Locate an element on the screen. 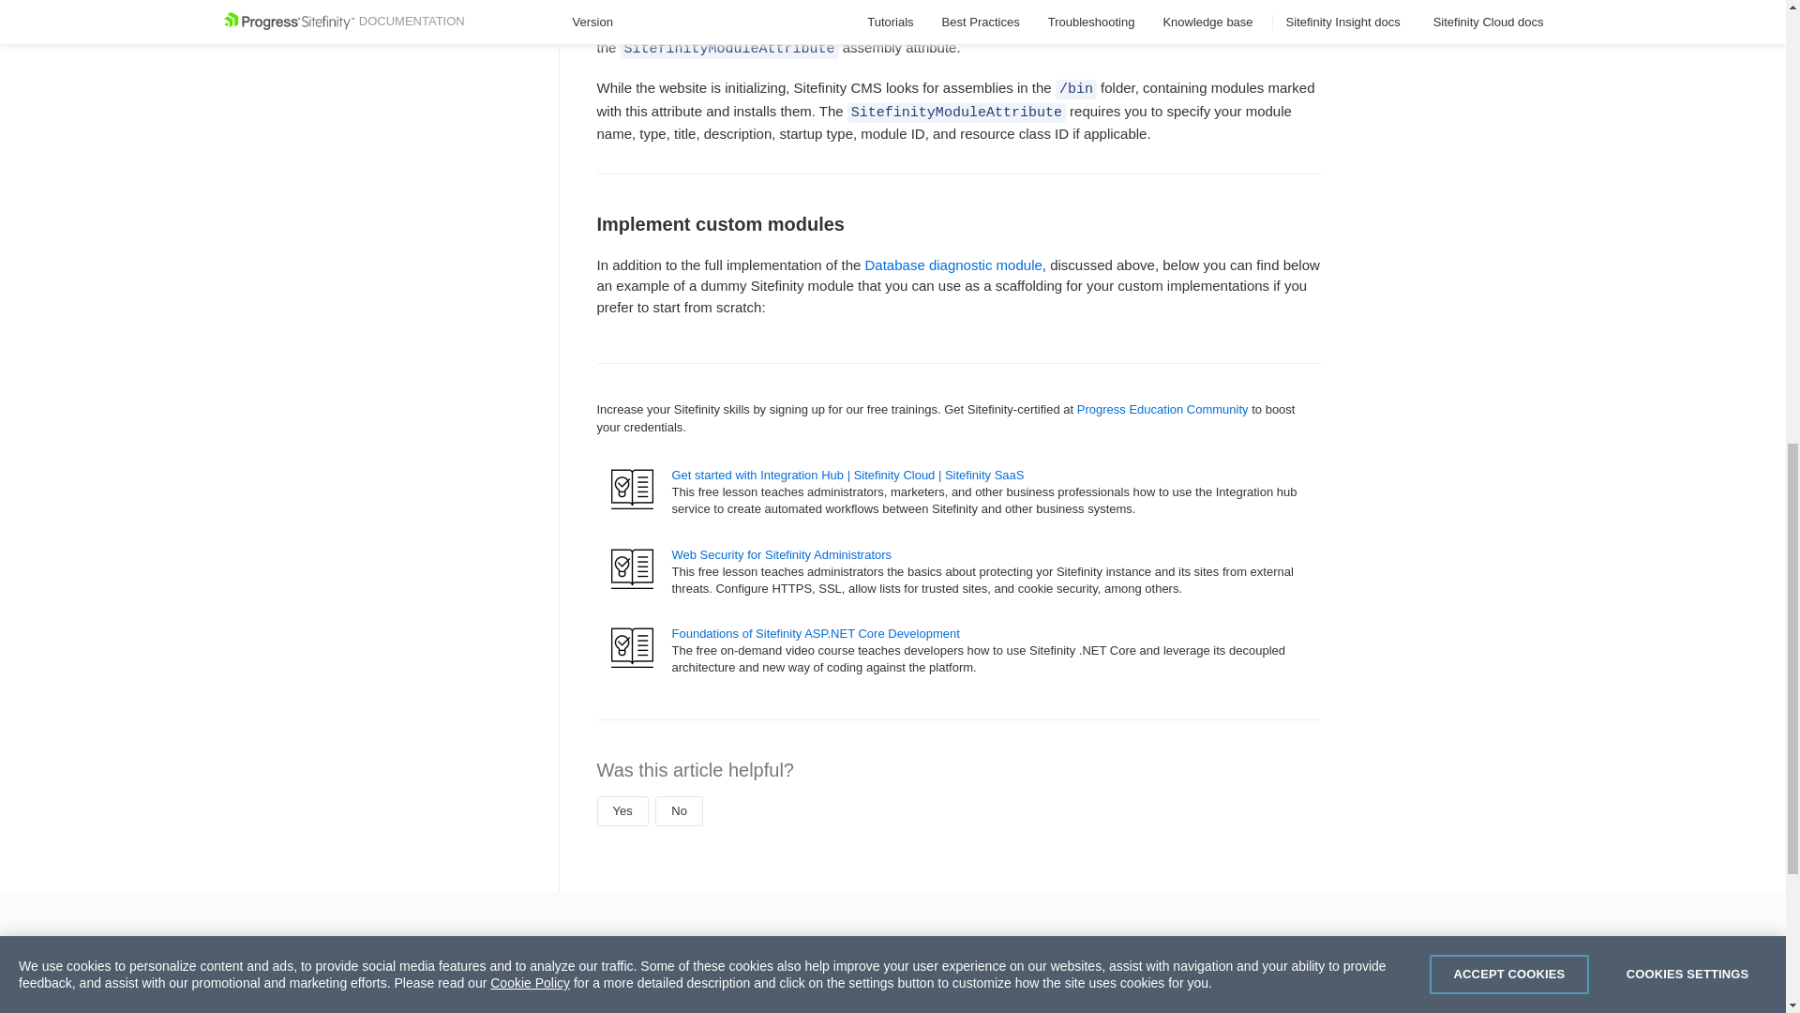 This screenshot has width=1800, height=1013. Implement custom modules is located at coordinates (958, 169).